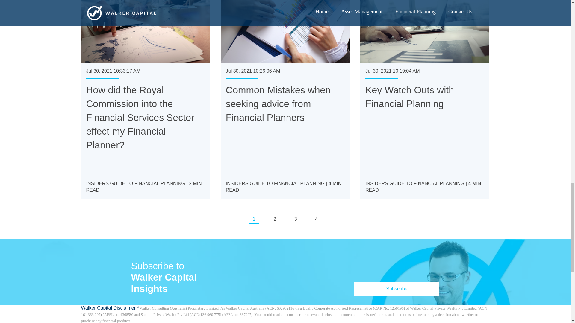 This screenshot has height=323, width=575. Describe the element at coordinates (397, 289) in the screenshot. I see `Subscribe` at that location.